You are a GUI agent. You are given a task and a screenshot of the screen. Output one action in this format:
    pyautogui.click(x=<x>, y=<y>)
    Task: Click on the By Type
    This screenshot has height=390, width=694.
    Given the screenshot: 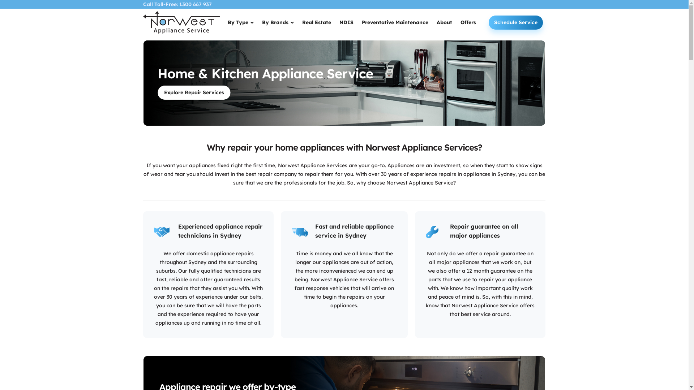 What is the action you would take?
    pyautogui.click(x=241, y=22)
    